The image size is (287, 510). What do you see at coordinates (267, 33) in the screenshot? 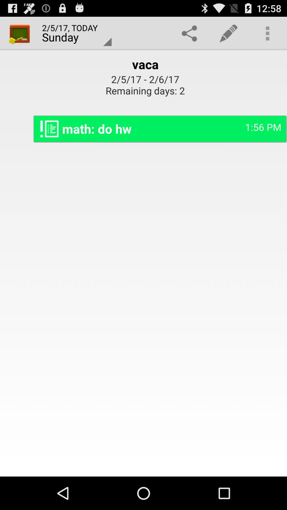
I see `click on the options icon which is at top right corner` at bounding box center [267, 33].